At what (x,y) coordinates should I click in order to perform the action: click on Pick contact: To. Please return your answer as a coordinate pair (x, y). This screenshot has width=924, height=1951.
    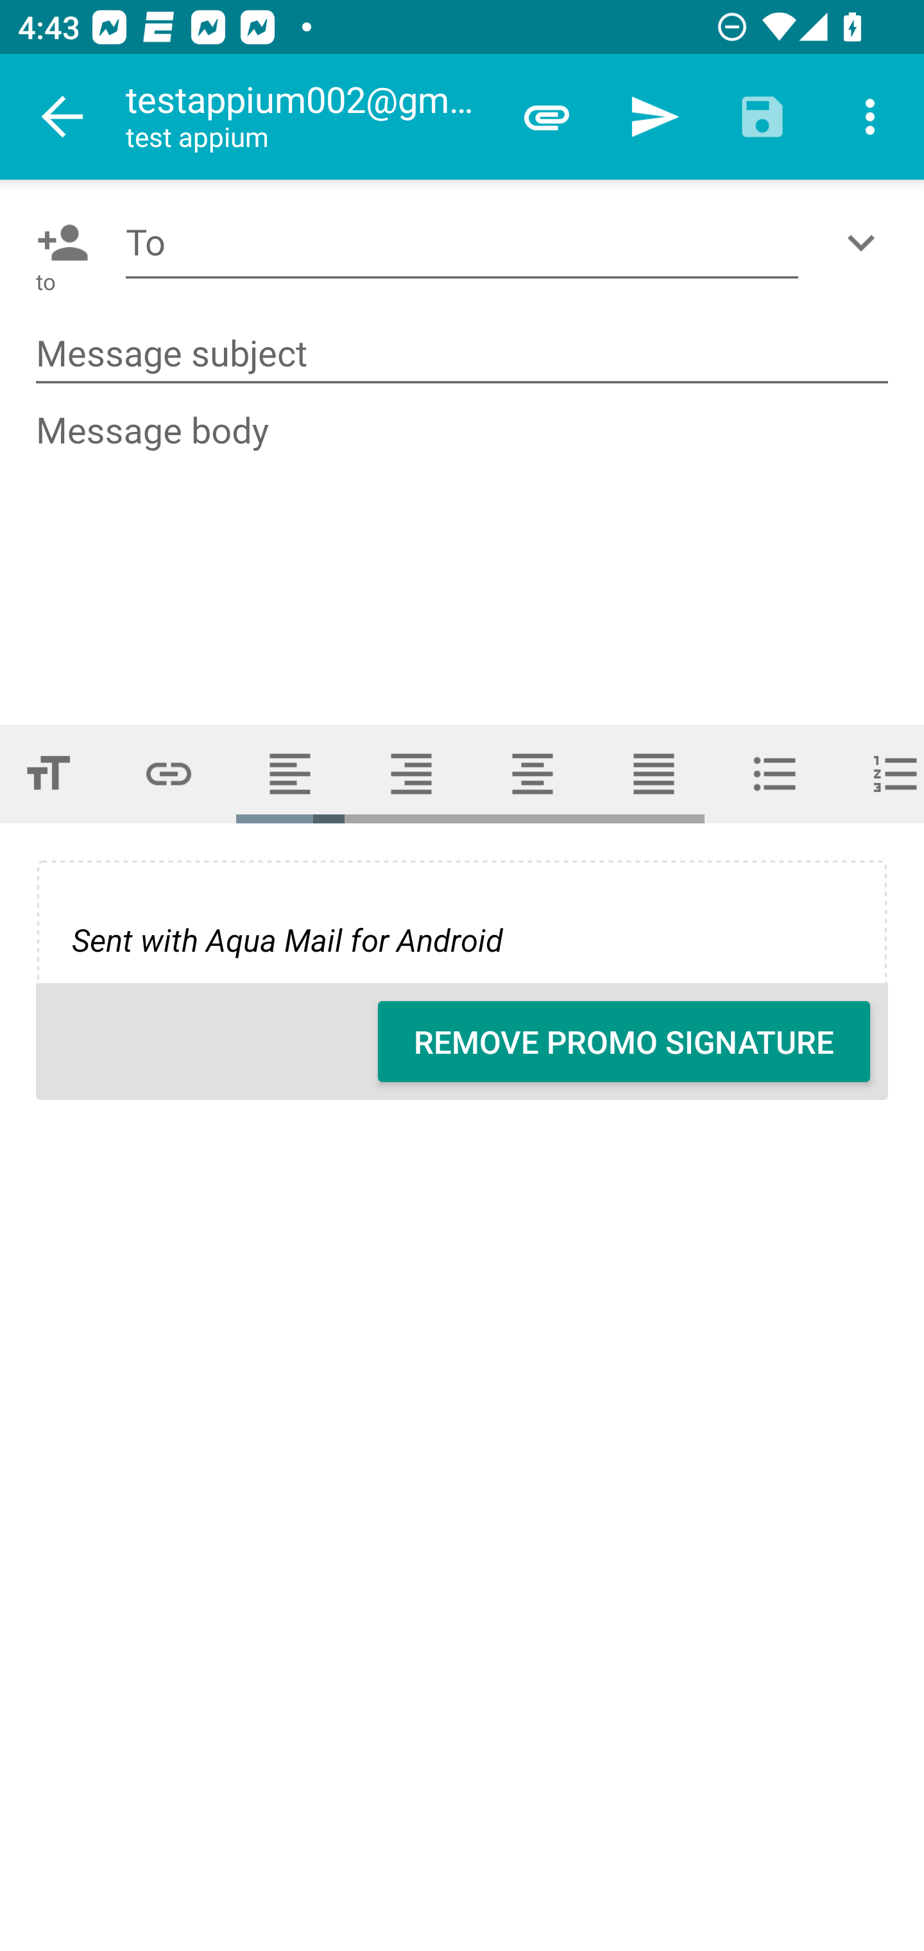
    Looking at the image, I should click on (58, 243).